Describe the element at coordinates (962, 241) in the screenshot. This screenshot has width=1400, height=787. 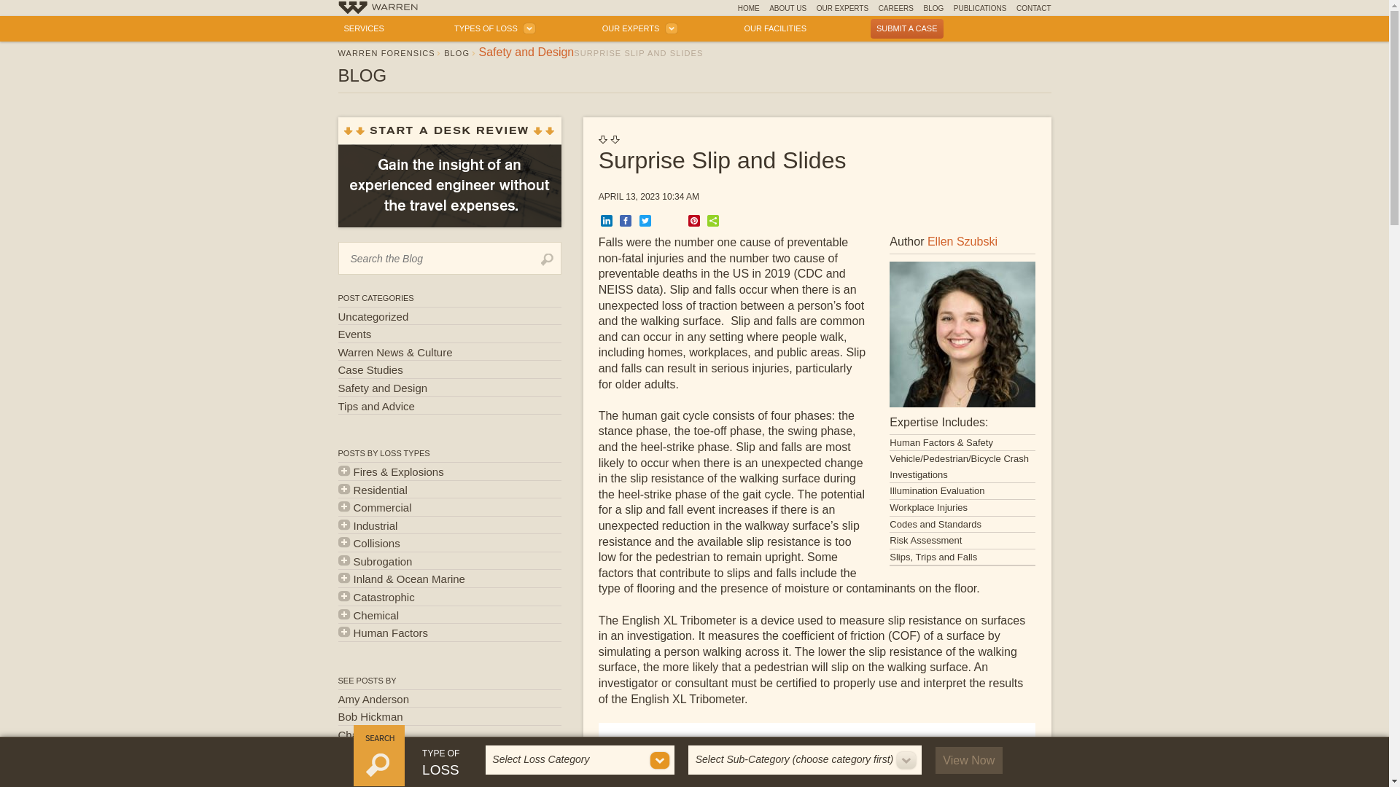
I see `Posts by Ellen Szubski` at that location.